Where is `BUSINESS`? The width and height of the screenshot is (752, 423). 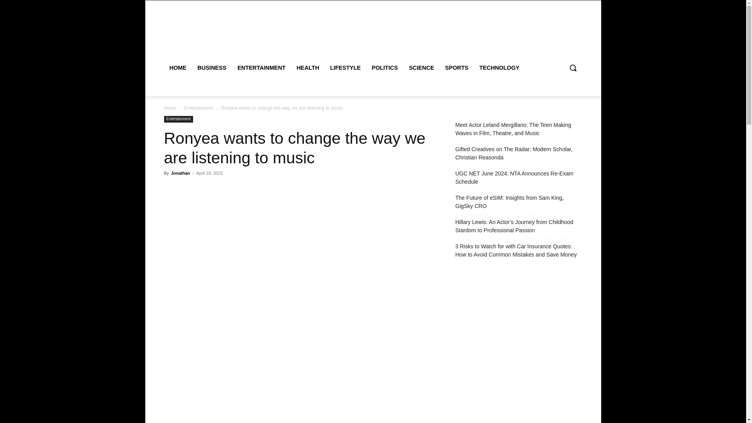
BUSINESS is located at coordinates (211, 67).